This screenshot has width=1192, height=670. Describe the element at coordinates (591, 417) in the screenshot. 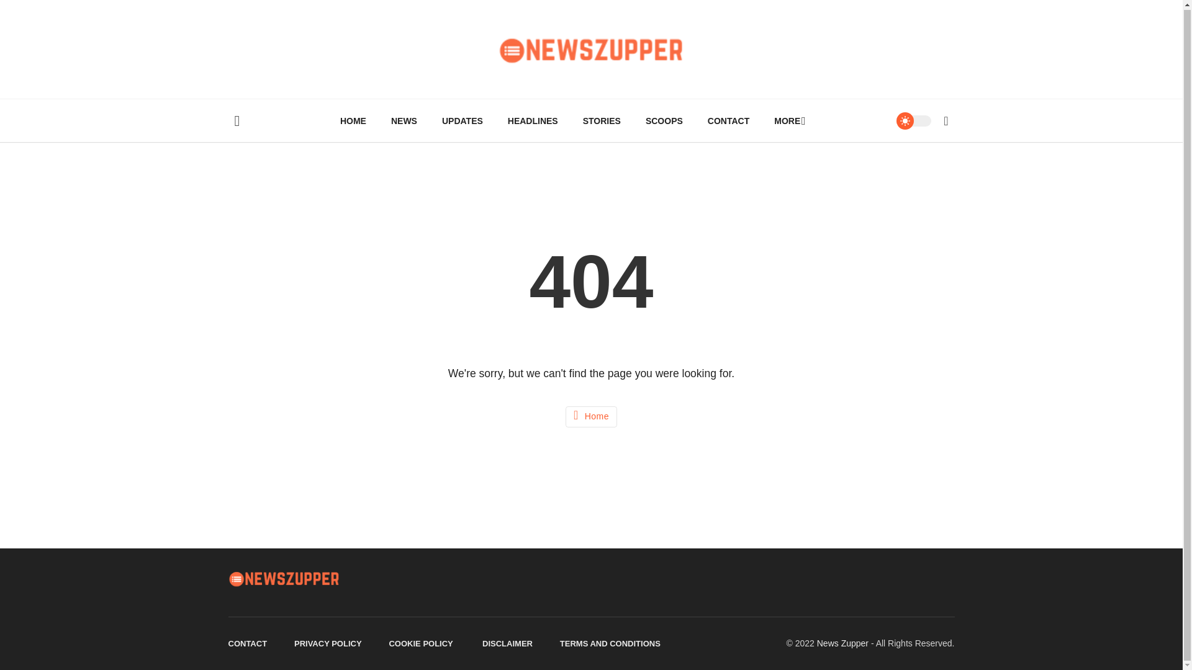

I see `Home` at that location.